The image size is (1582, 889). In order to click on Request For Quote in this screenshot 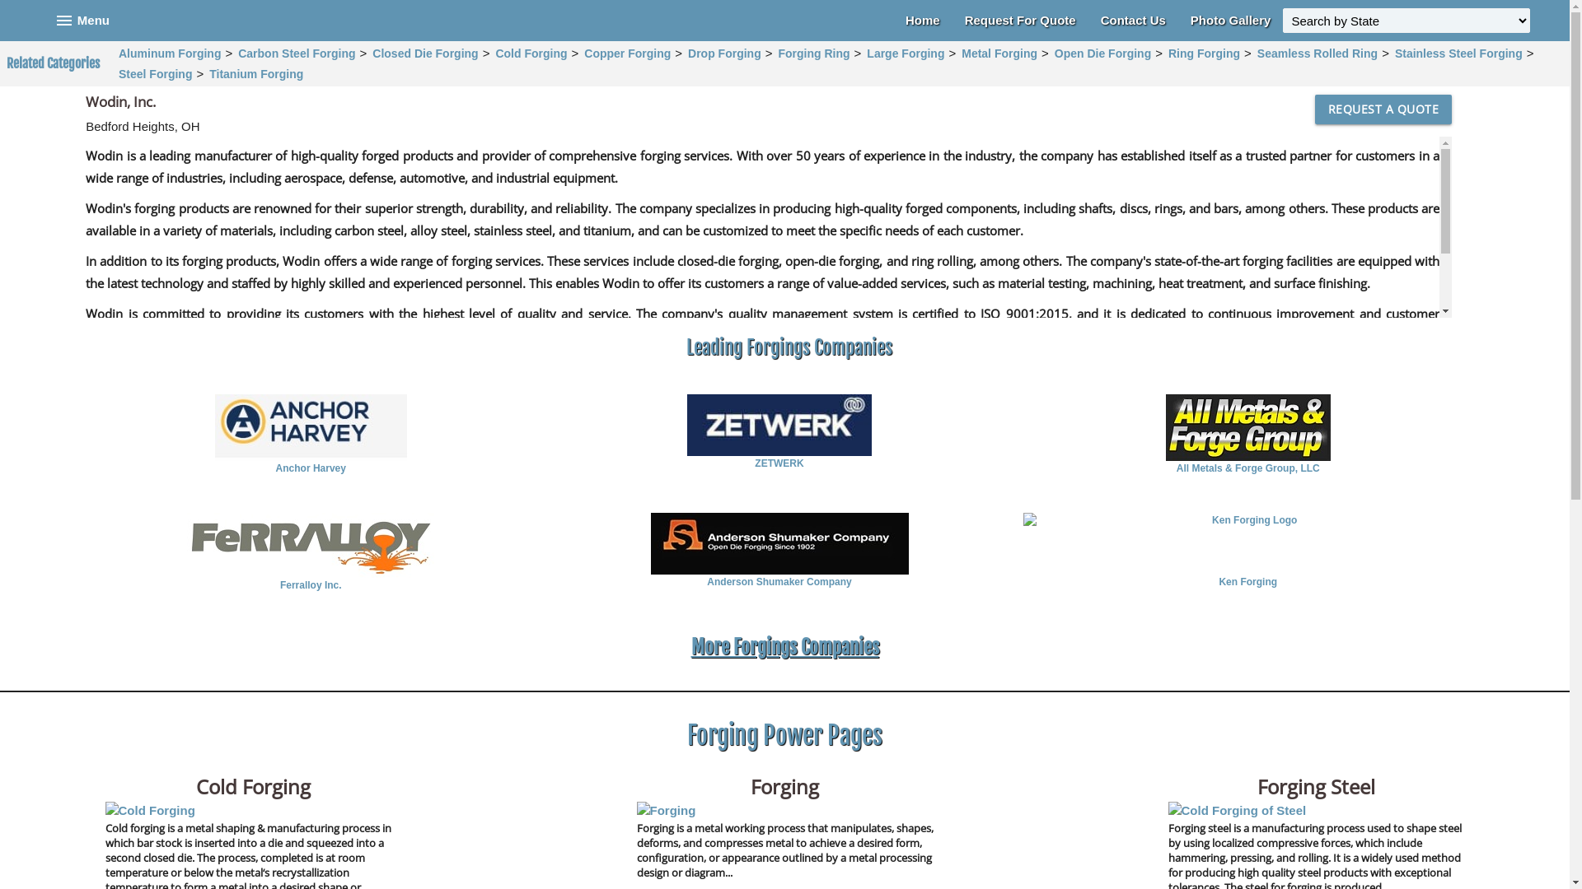, I will do `click(1020, 21)`.